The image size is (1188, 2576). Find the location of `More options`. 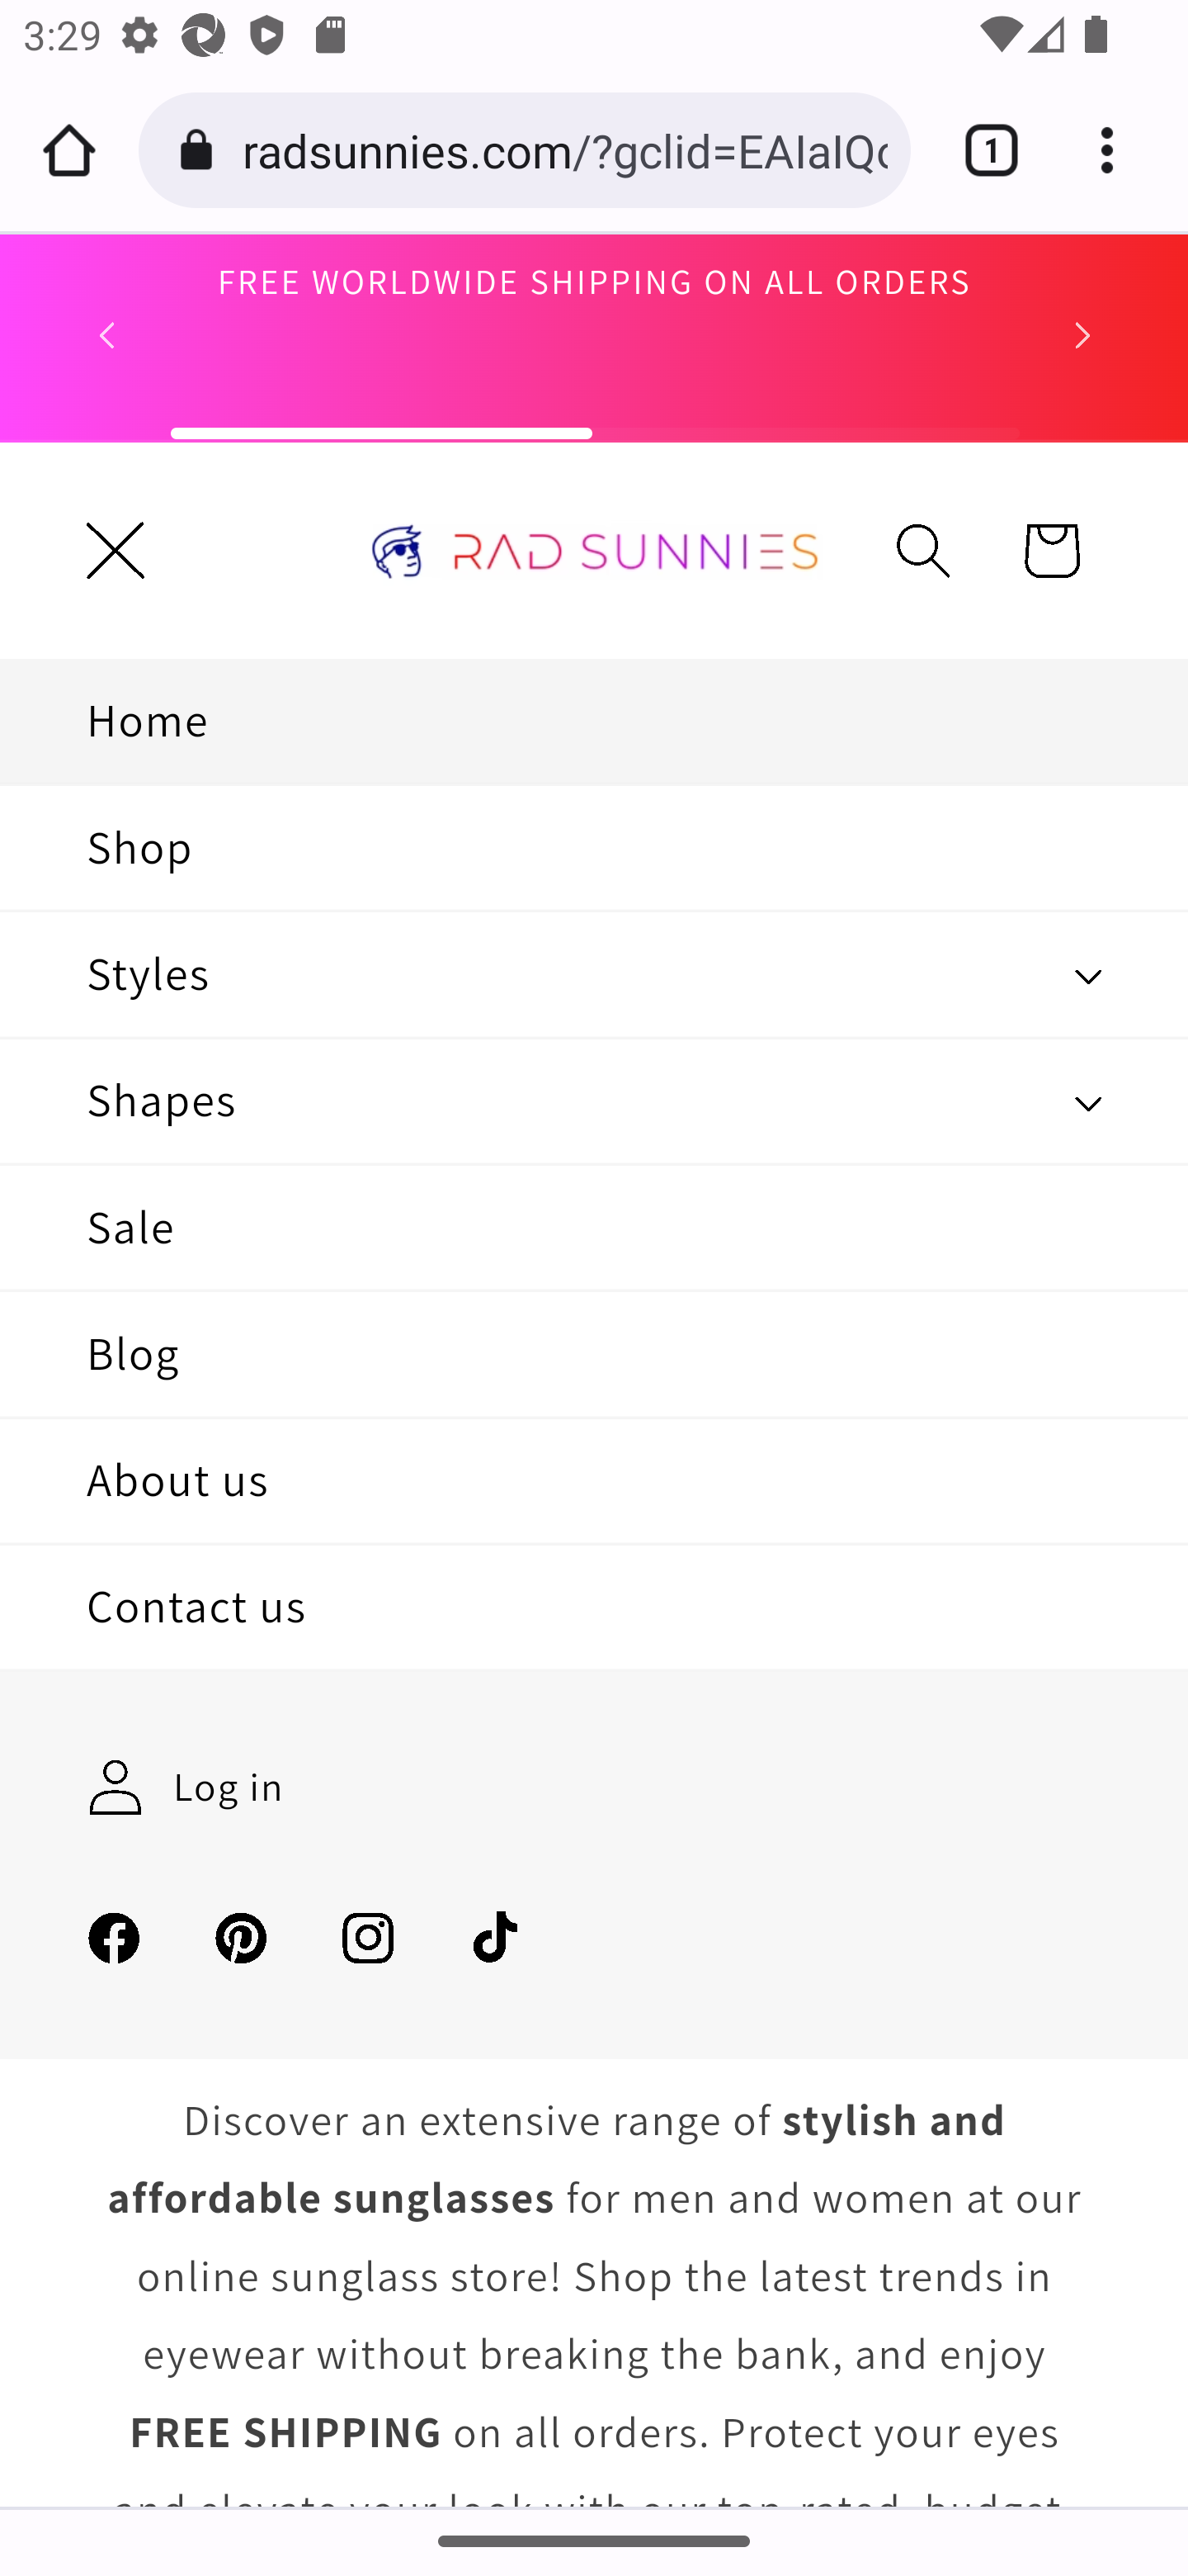

More options is located at coordinates (1119, 150).